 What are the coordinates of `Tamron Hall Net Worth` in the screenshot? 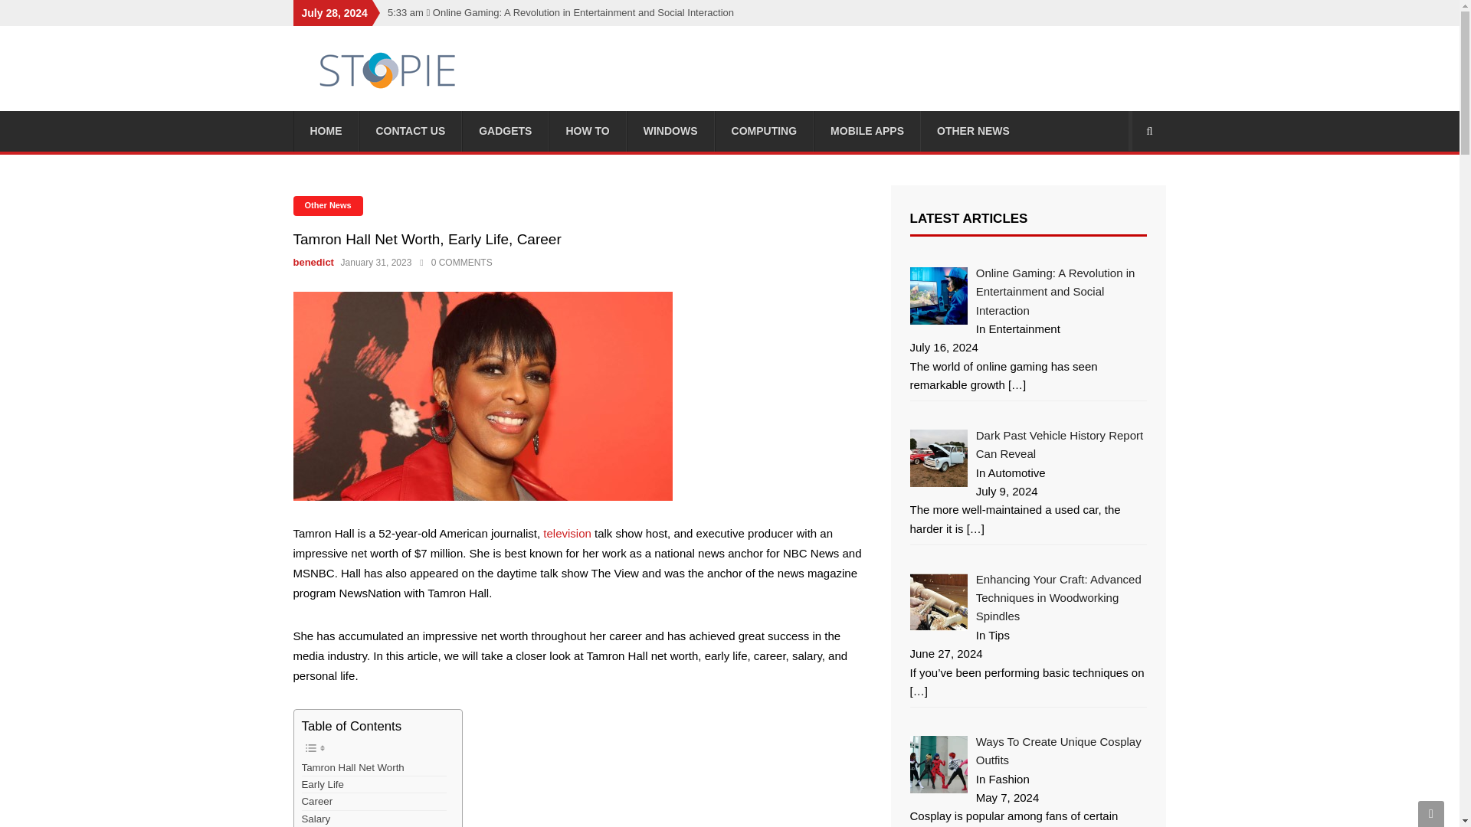 It's located at (352, 767).